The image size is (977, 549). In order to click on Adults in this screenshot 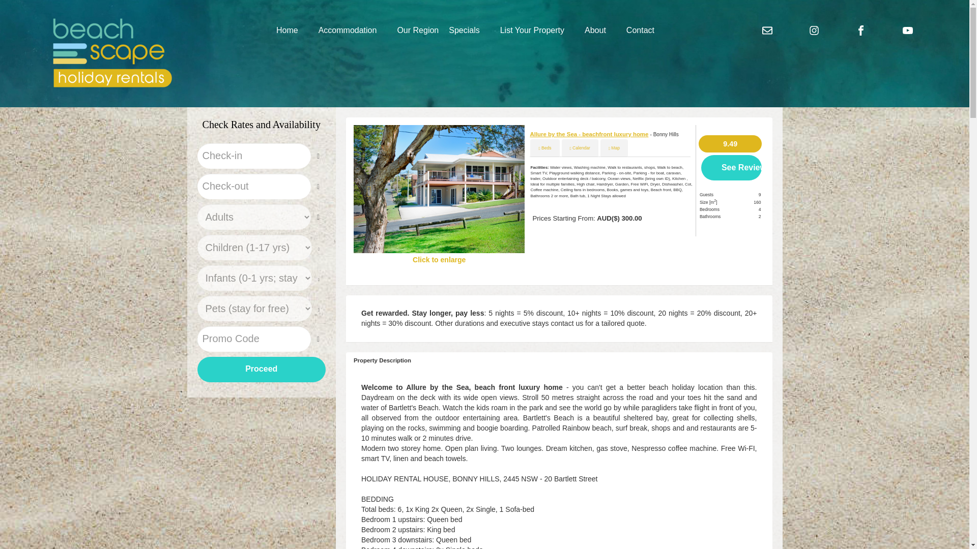, I will do `click(253, 217)`.